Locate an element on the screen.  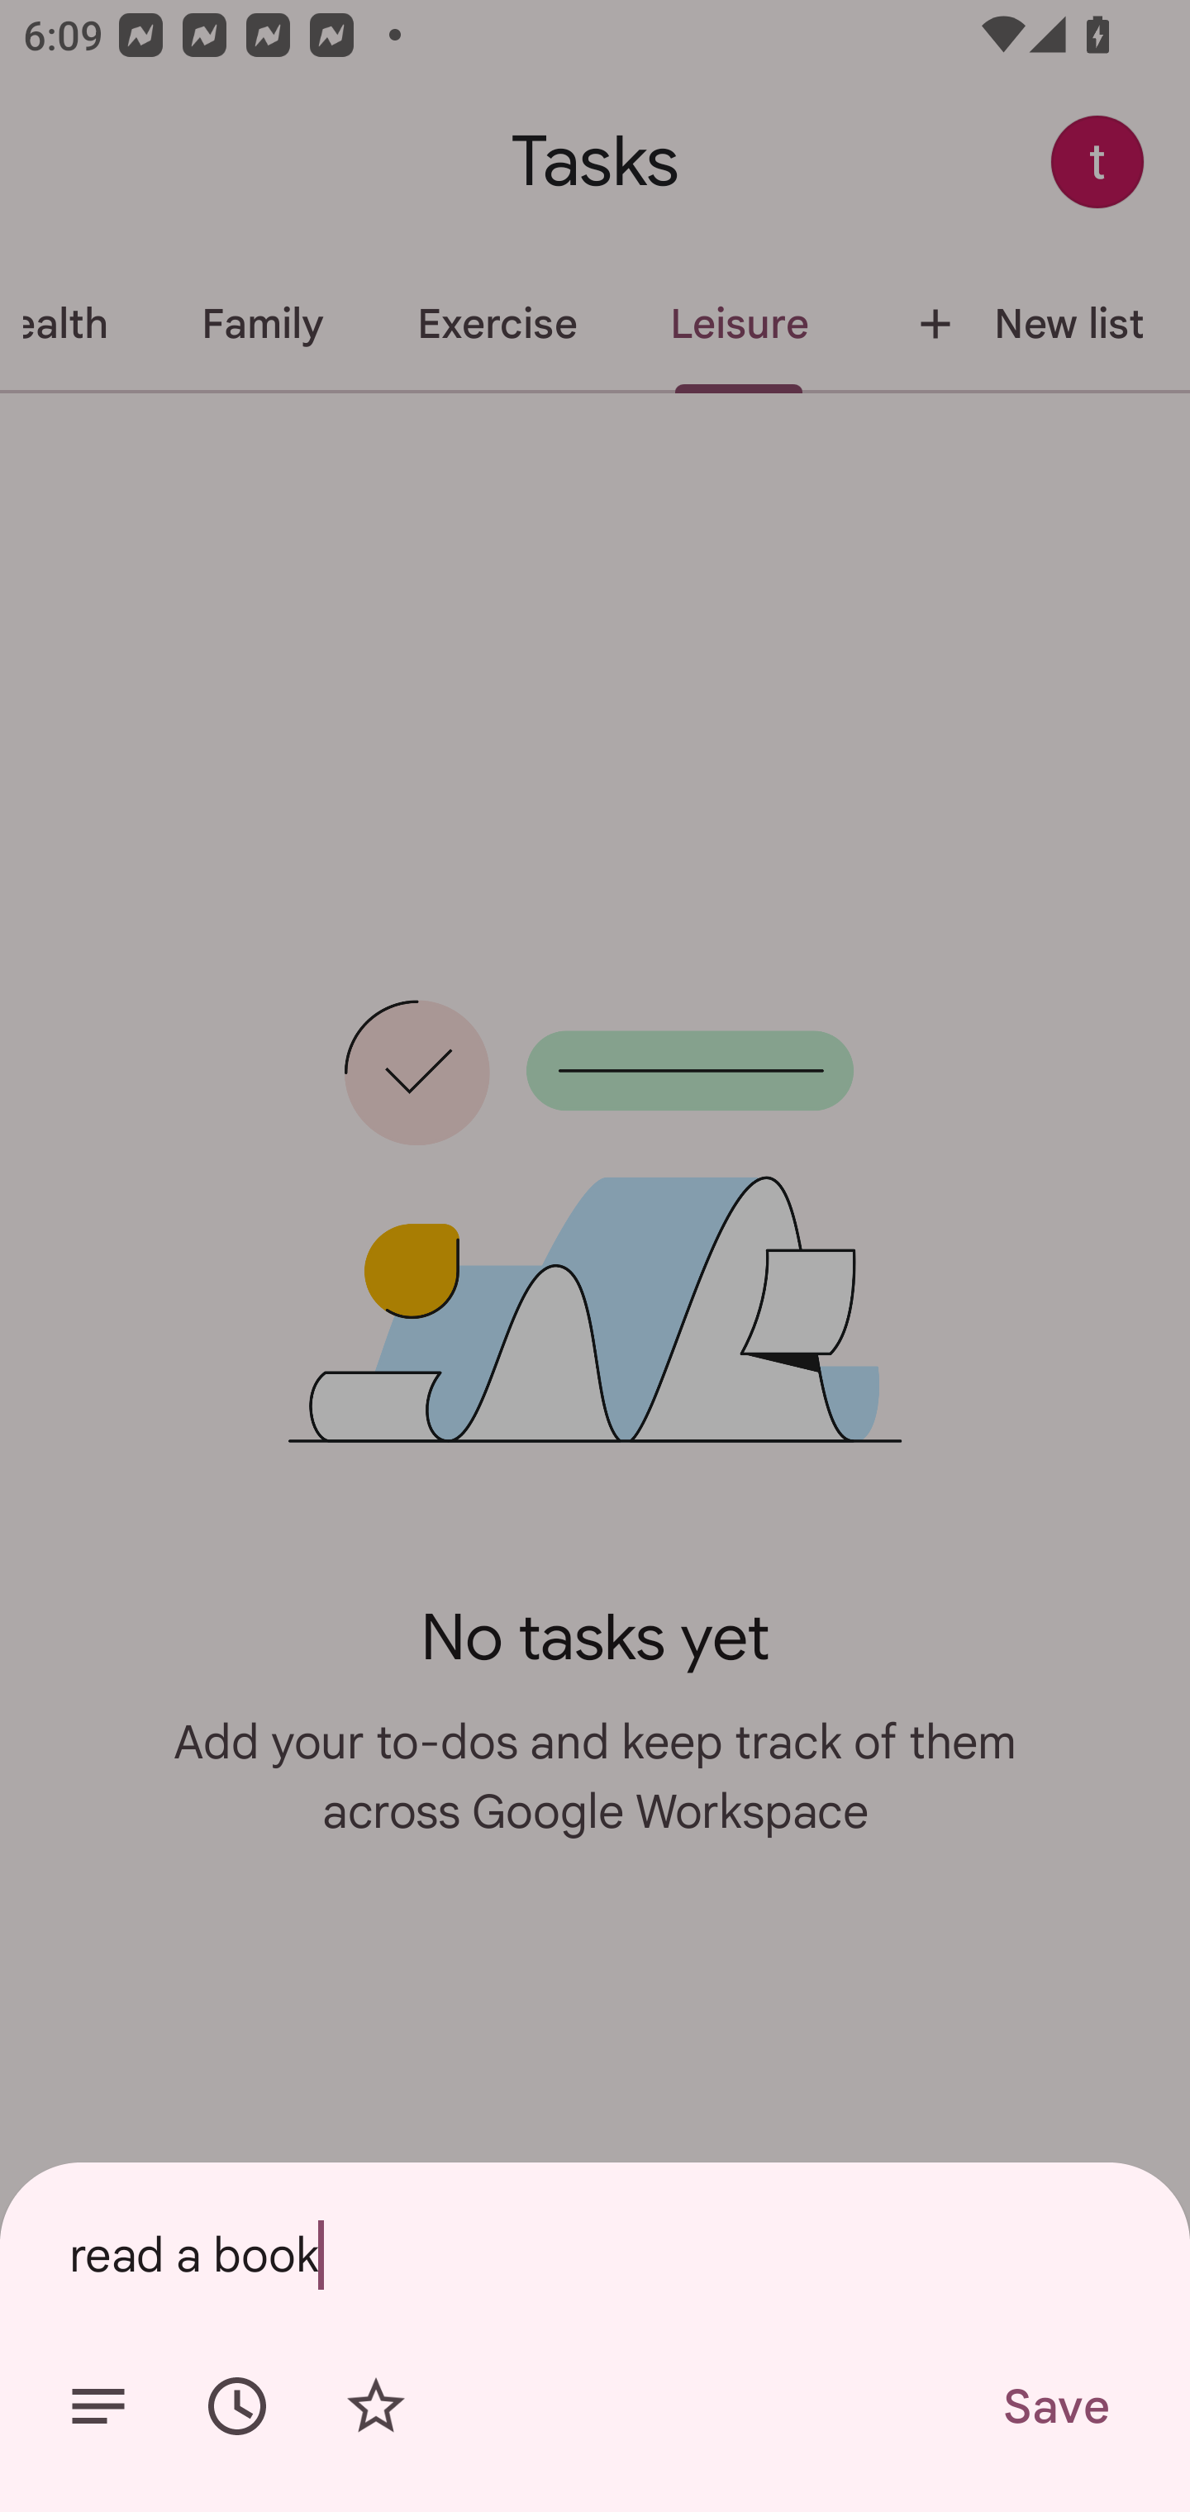
Save is located at coordinates (1054, 2406).